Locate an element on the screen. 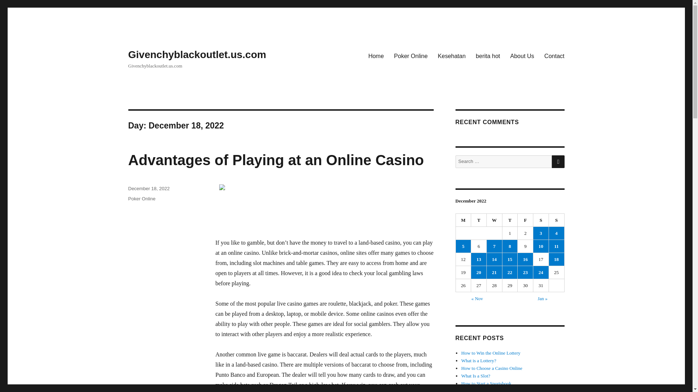 The width and height of the screenshot is (698, 392). 16 is located at coordinates (525, 259).